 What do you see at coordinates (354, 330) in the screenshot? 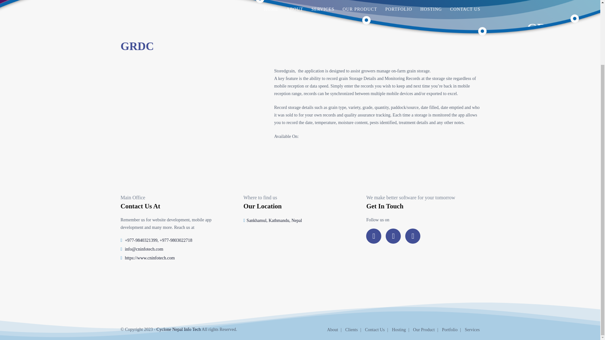
I see `Clients` at bounding box center [354, 330].